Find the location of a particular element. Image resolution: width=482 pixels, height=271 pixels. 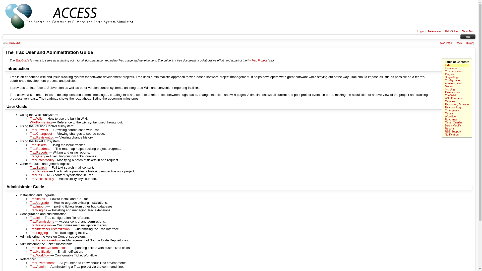

TracIni is located at coordinates (35, 218).